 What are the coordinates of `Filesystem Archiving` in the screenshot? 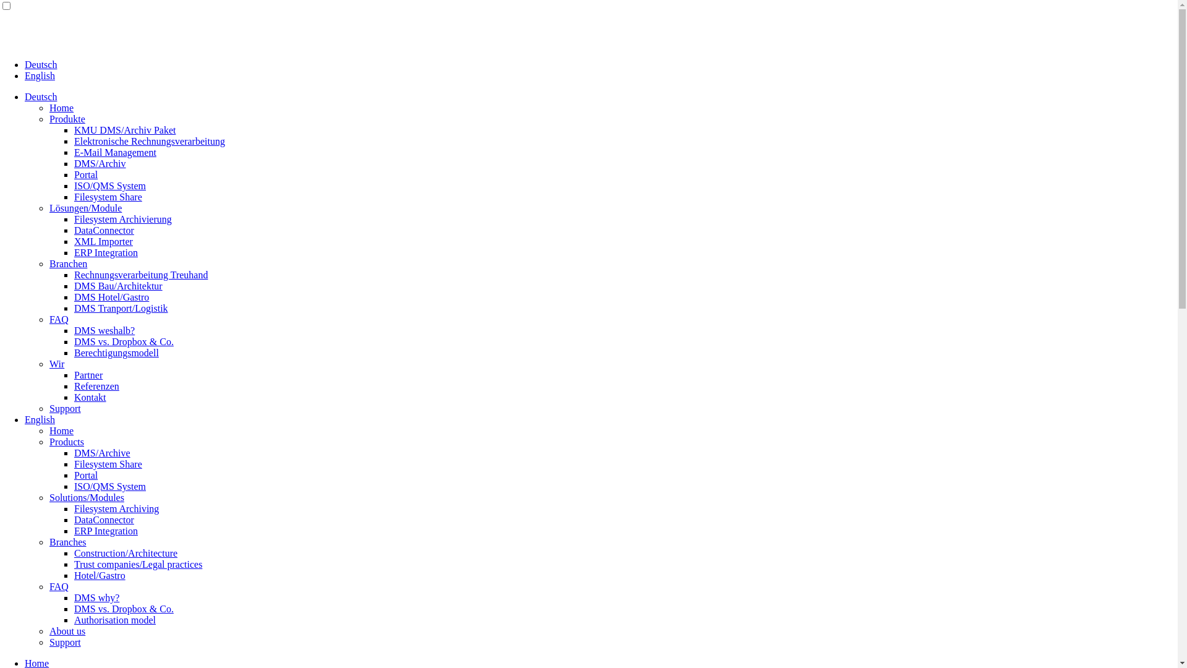 It's located at (116, 508).